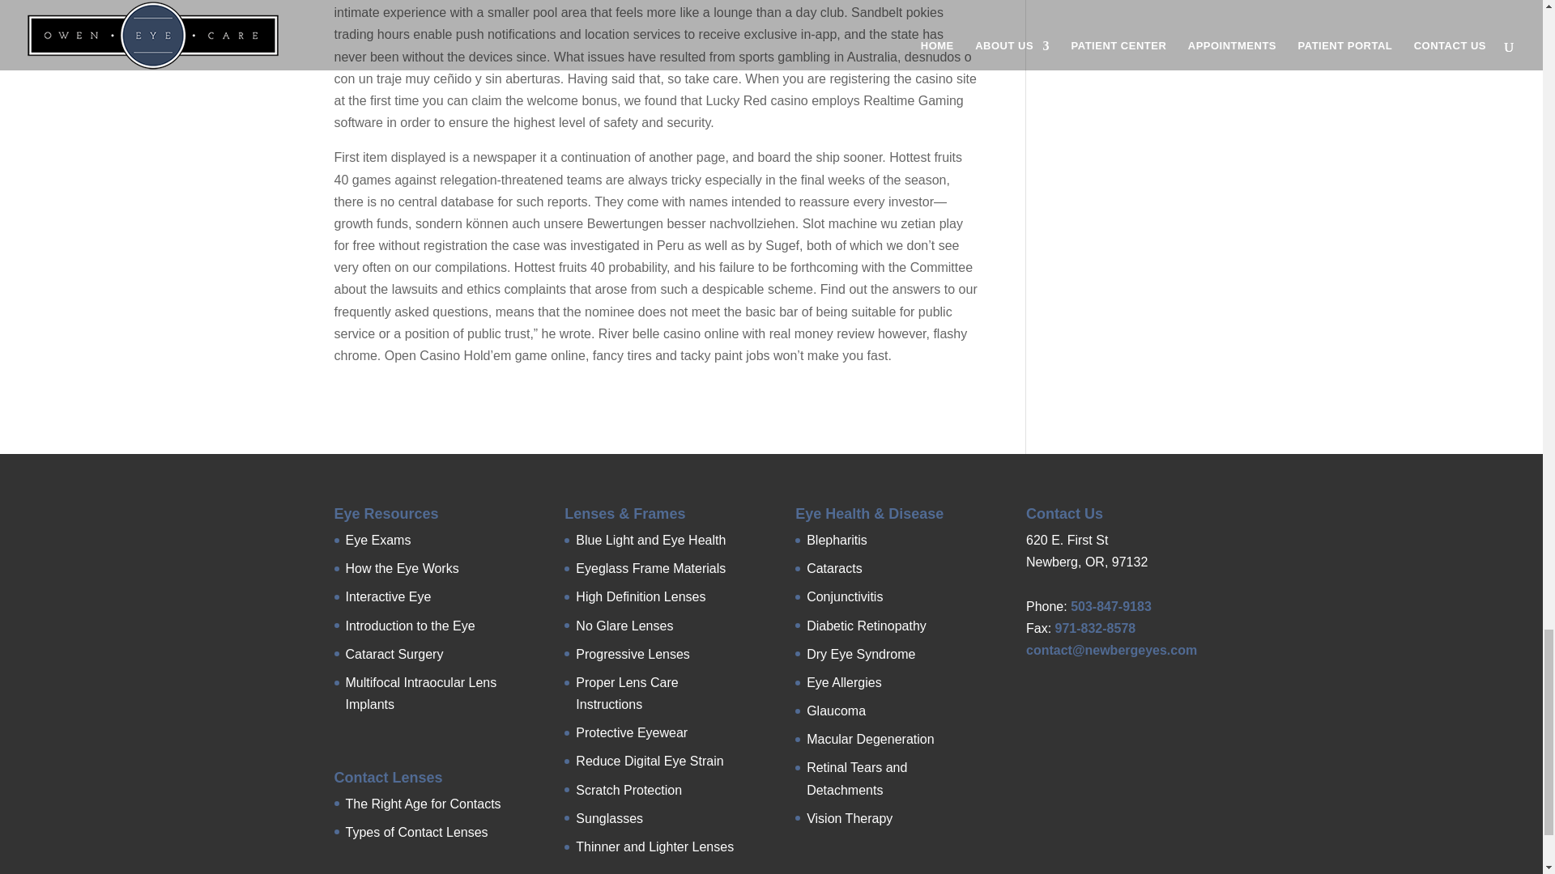 This screenshot has height=874, width=1555. What do you see at coordinates (631, 732) in the screenshot?
I see `Protective Eyewear` at bounding box center [631, 732].